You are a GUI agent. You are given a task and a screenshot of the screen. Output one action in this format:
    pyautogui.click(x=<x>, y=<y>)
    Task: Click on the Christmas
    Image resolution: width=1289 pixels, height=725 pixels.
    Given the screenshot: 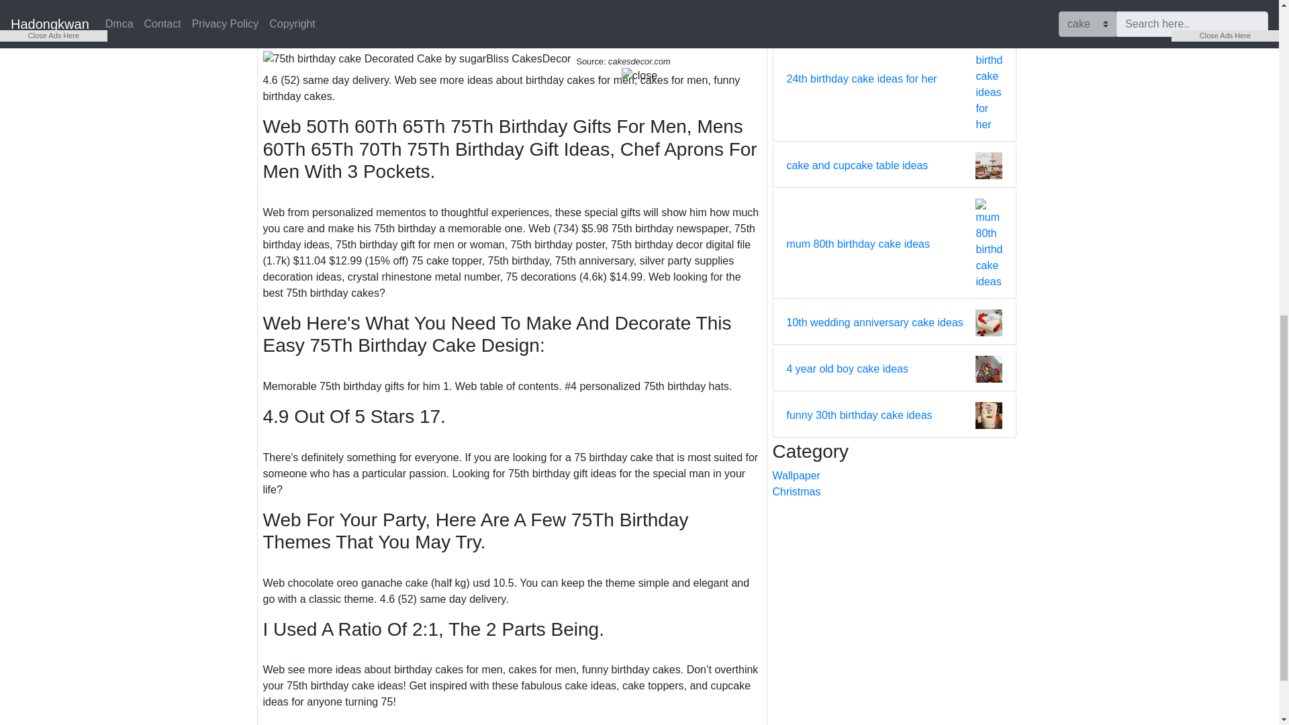 What is the action you would take?
    pyautogui.click(x=894, y=492)
    